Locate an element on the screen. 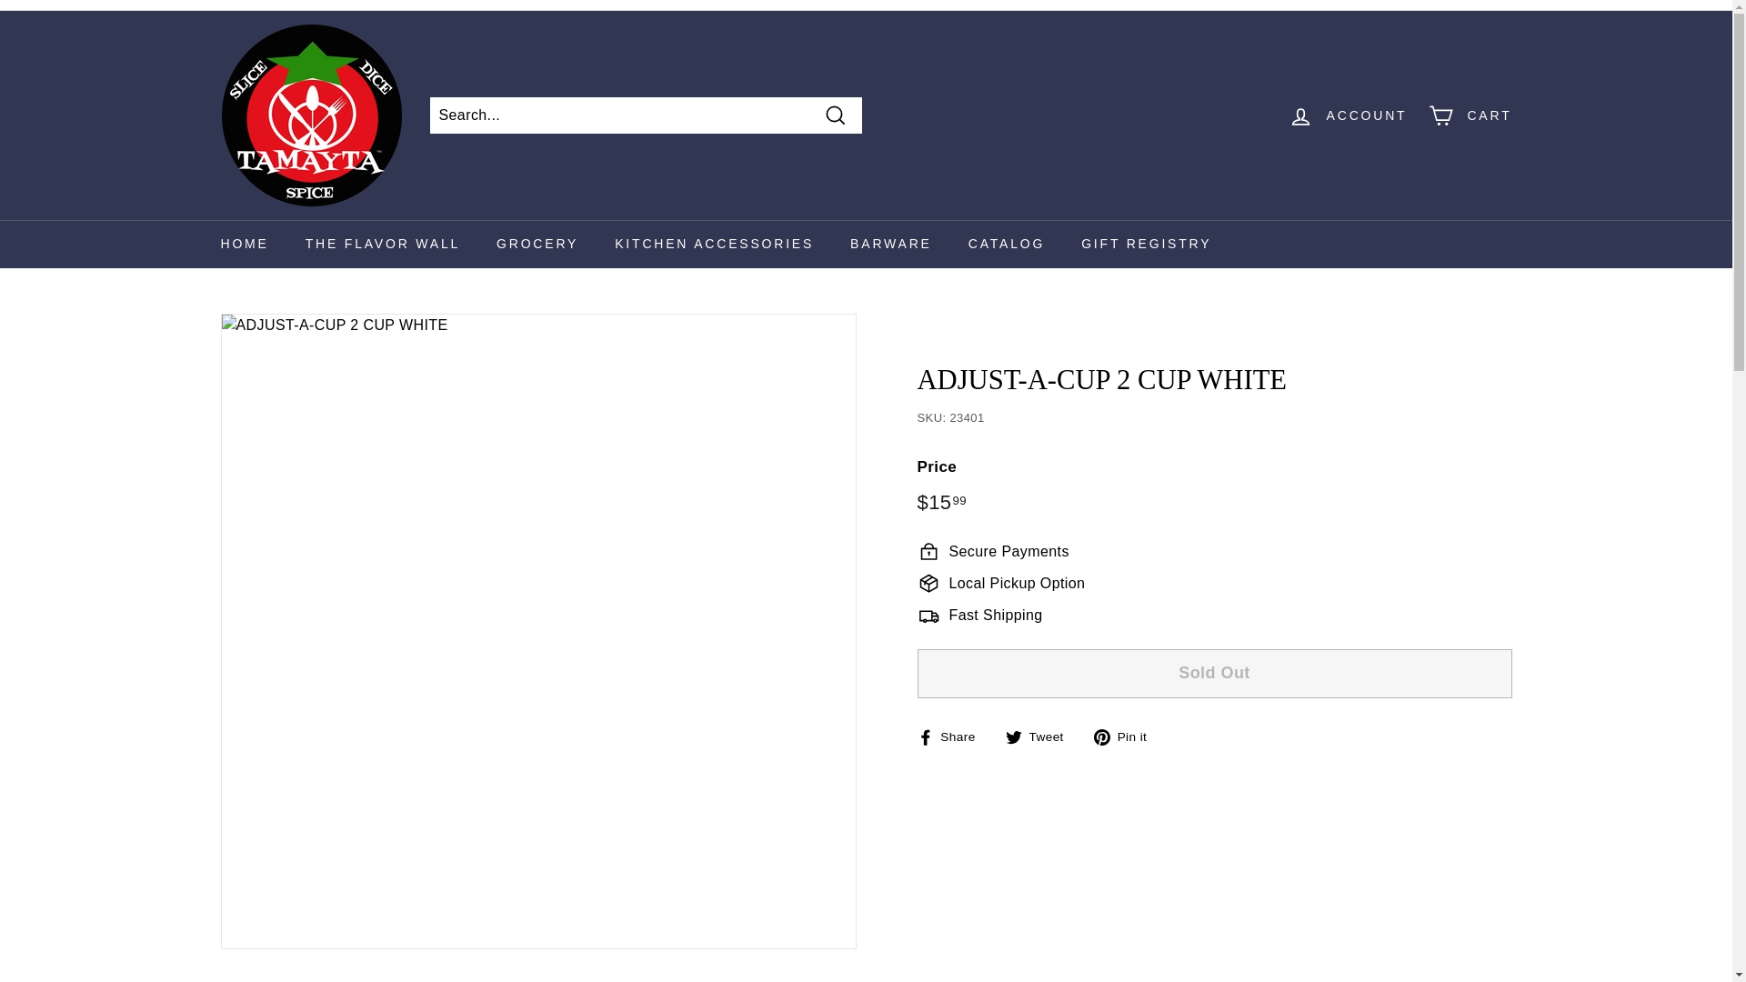 This screenshot has height=982, width=1746. GIFT REGISTRY is located at coordinates (1146, 244).